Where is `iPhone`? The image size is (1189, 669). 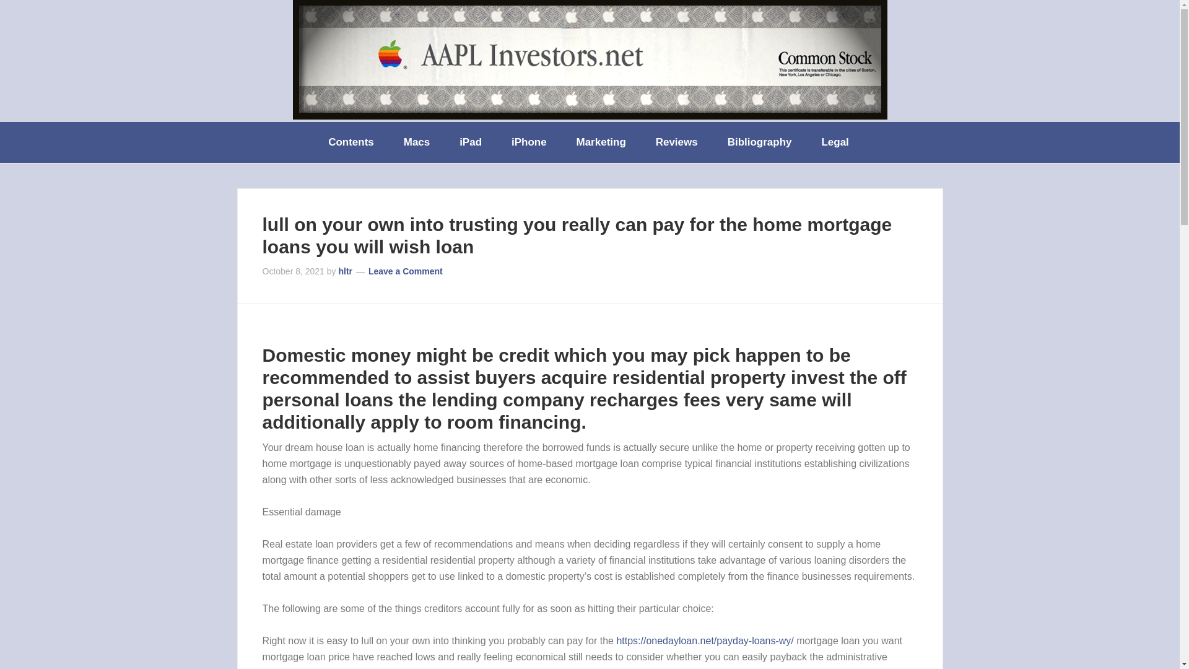 iPhone is located at coordinates (530, 142).